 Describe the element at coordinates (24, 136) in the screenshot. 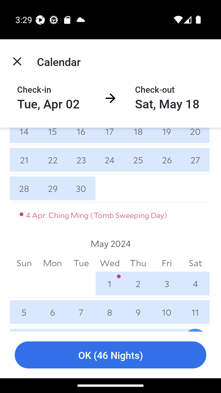

I see `14 14 April 2024` at that location.